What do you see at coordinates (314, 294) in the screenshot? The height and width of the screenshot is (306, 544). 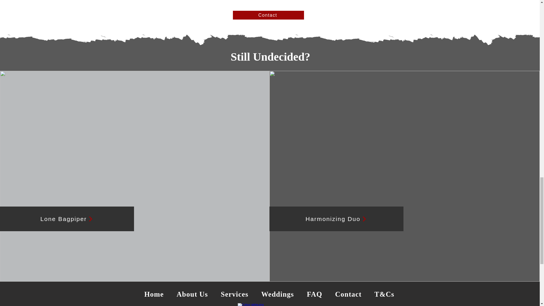 I see `FAQ` at bounding box center [314, 294].